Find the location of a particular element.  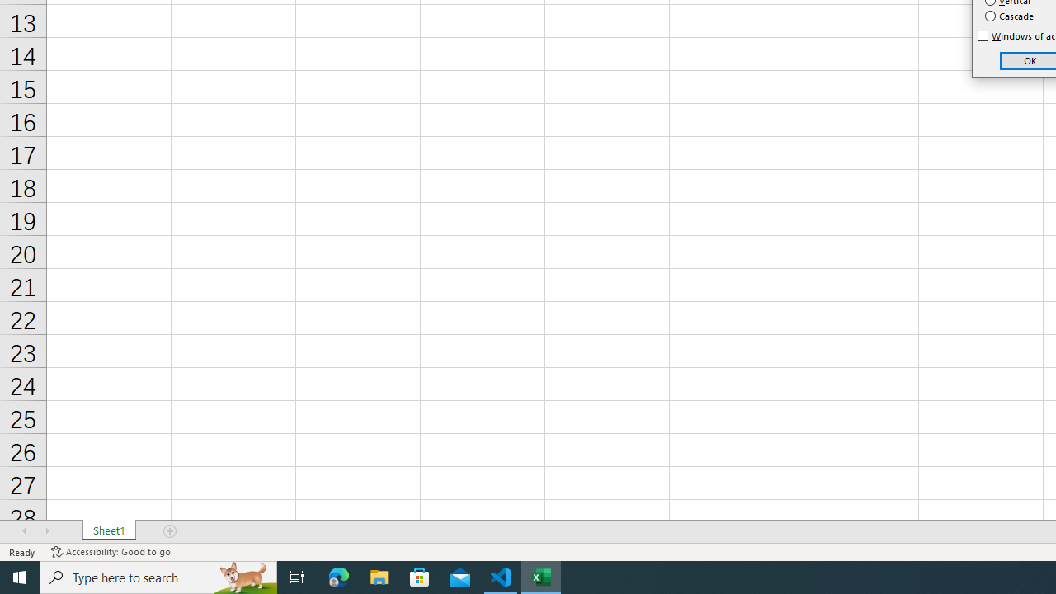

Cascade is located at coordinates (1010, 16).